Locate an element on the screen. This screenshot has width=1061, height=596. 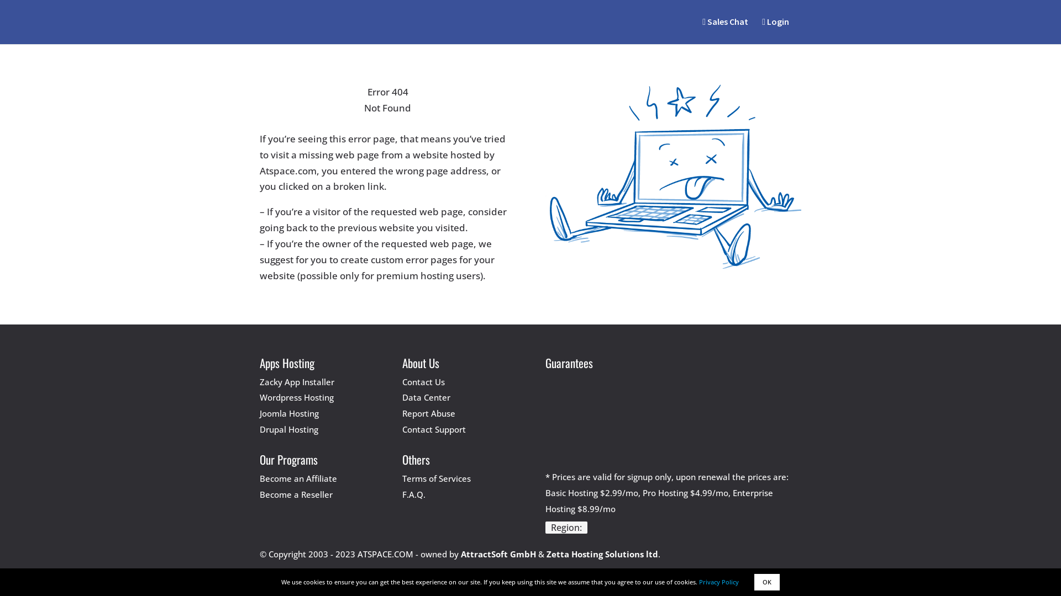
AttractSoft GmbH is located at coordinates (498, 554).